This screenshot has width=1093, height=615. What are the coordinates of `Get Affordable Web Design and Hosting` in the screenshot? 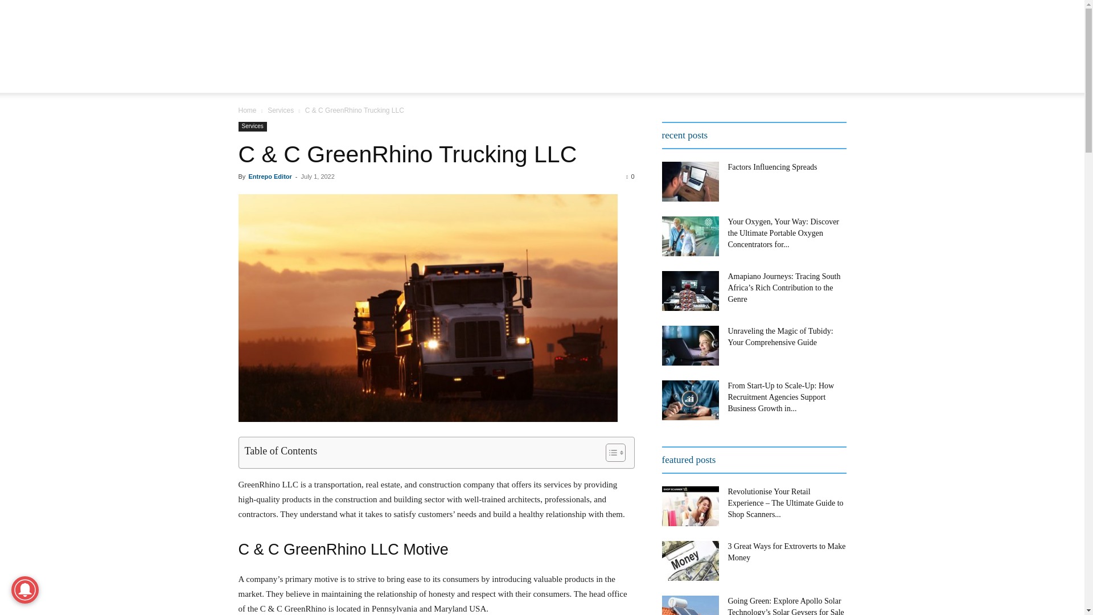 It's located at (639, 42).